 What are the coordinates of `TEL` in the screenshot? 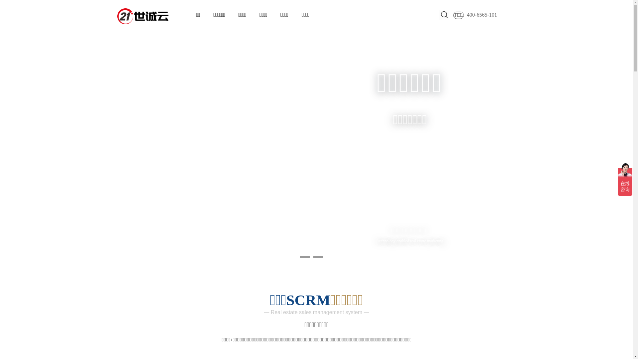 It's located at (459, 15).